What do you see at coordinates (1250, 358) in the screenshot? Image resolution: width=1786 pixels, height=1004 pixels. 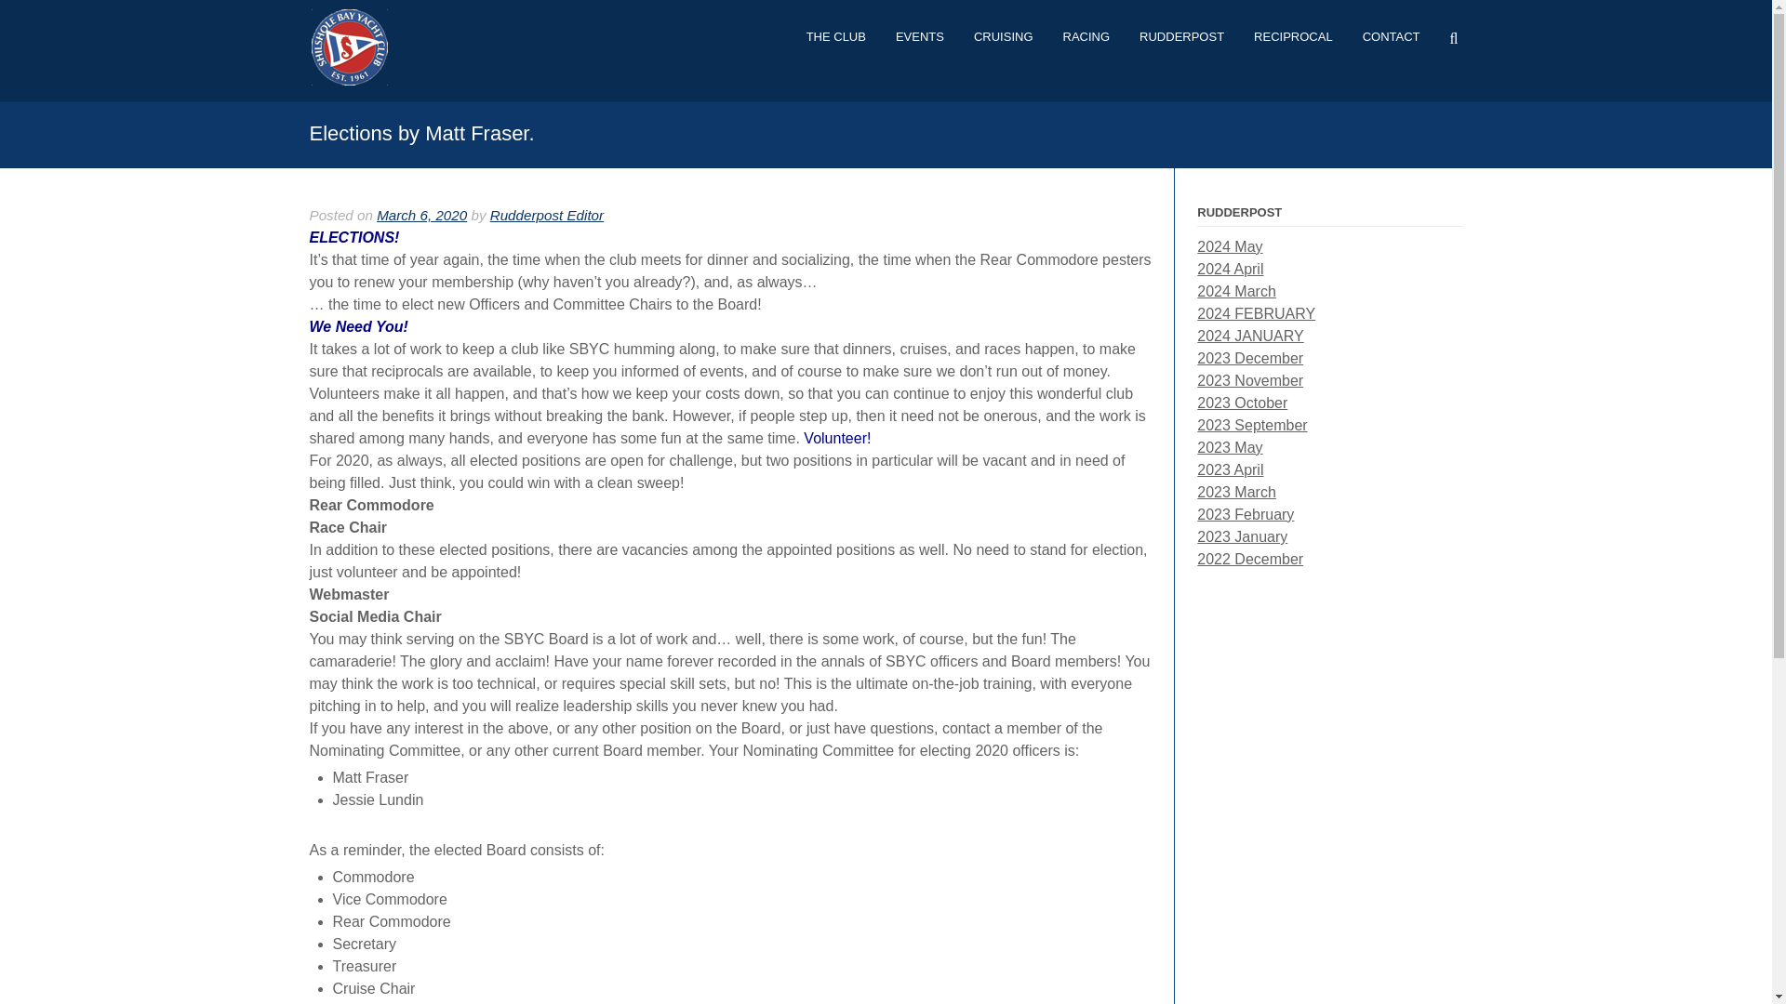 I see `2023 December` at bounding box center [1250, 358].